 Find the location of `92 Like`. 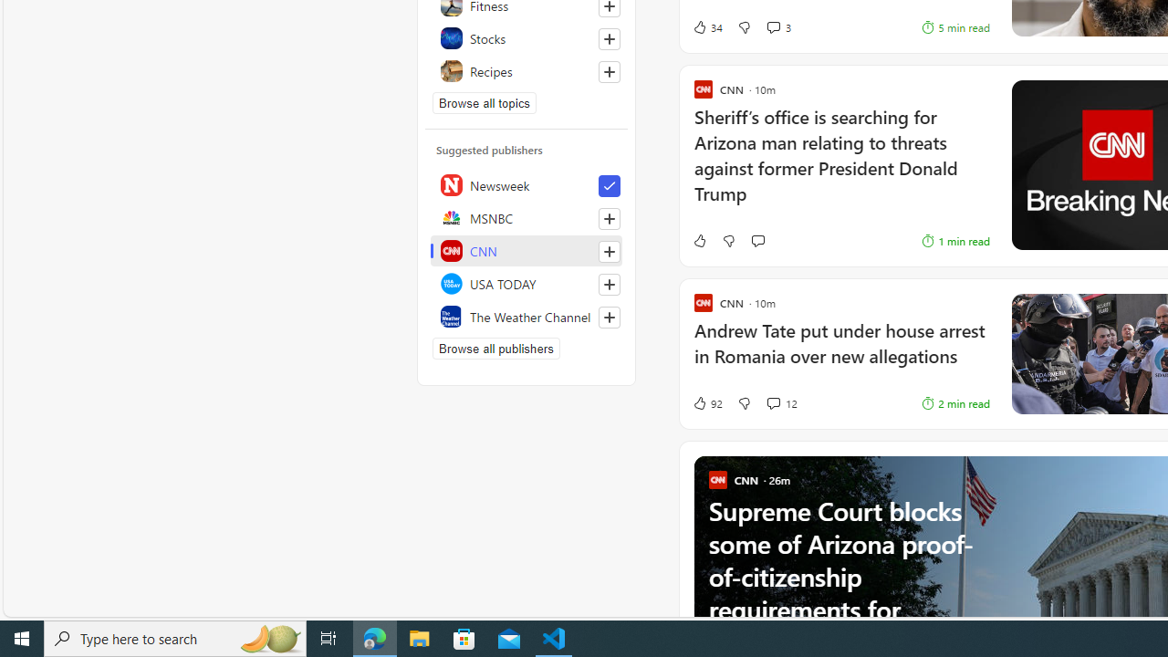

92 Like is located at coordinates (687, 403).